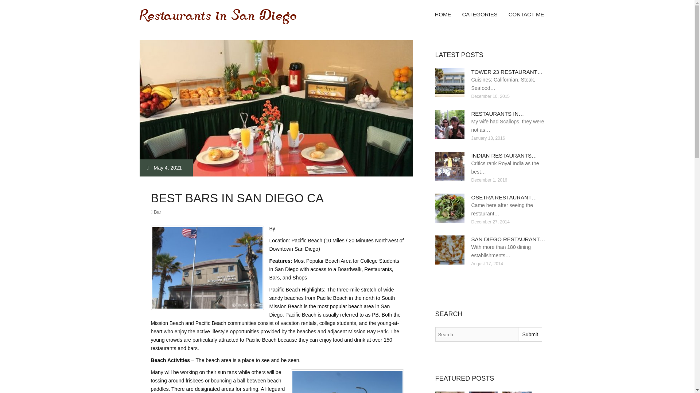  What do you see at coordinates (347, 381) in the screenshot?
I see `pacific-beach-boardwalk` at bounding box center [347, 381].